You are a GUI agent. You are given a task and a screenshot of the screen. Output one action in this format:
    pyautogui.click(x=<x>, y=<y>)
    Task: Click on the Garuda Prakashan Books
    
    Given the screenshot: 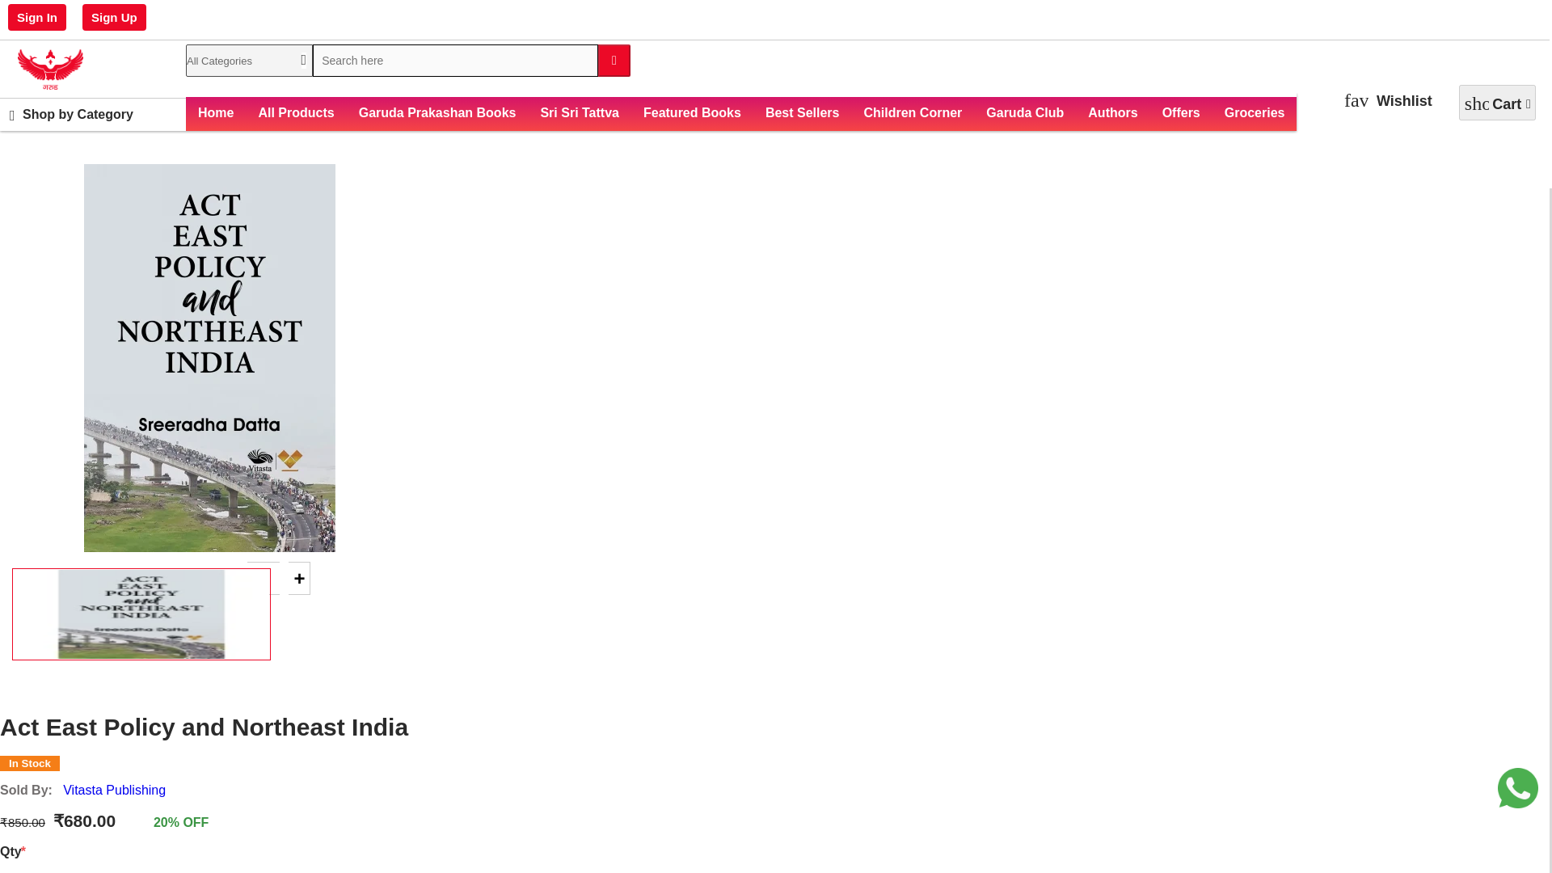 What is the action you would take?
    pyautogui.click(x=437, y=112)
    